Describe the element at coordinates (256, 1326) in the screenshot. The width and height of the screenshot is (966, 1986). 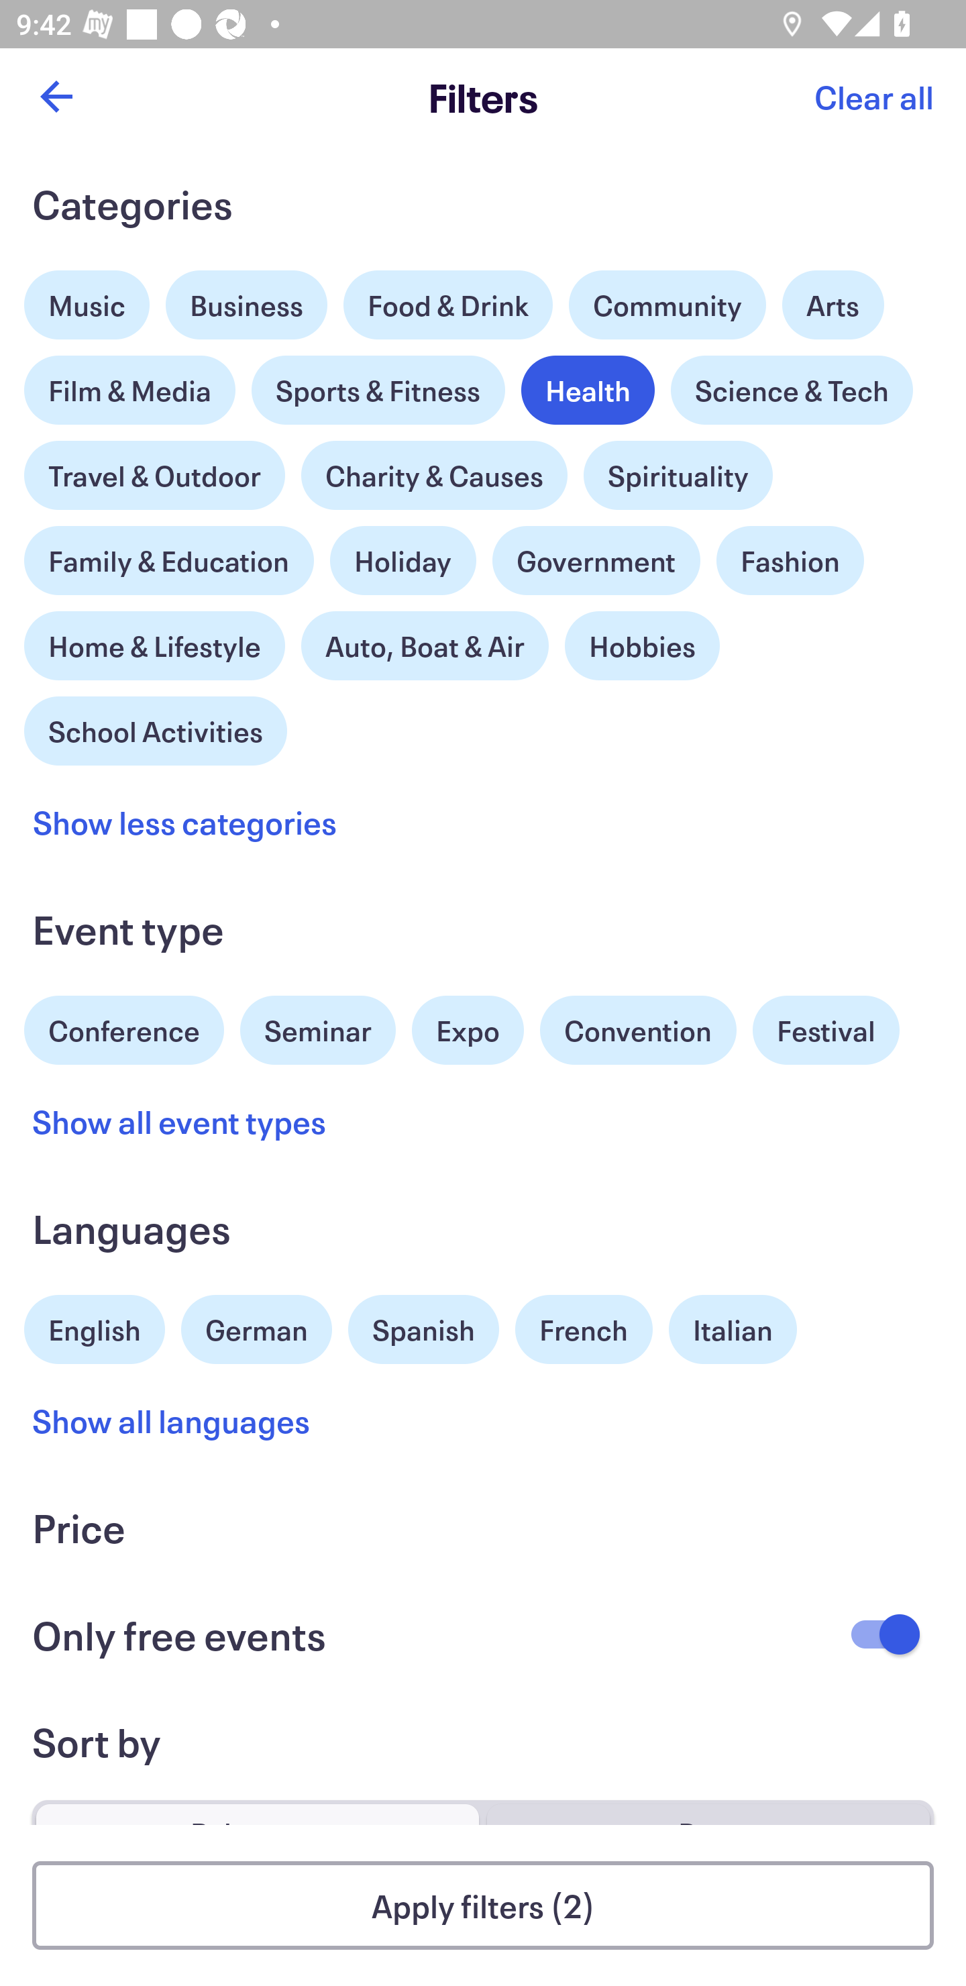
I see `German` at that location.